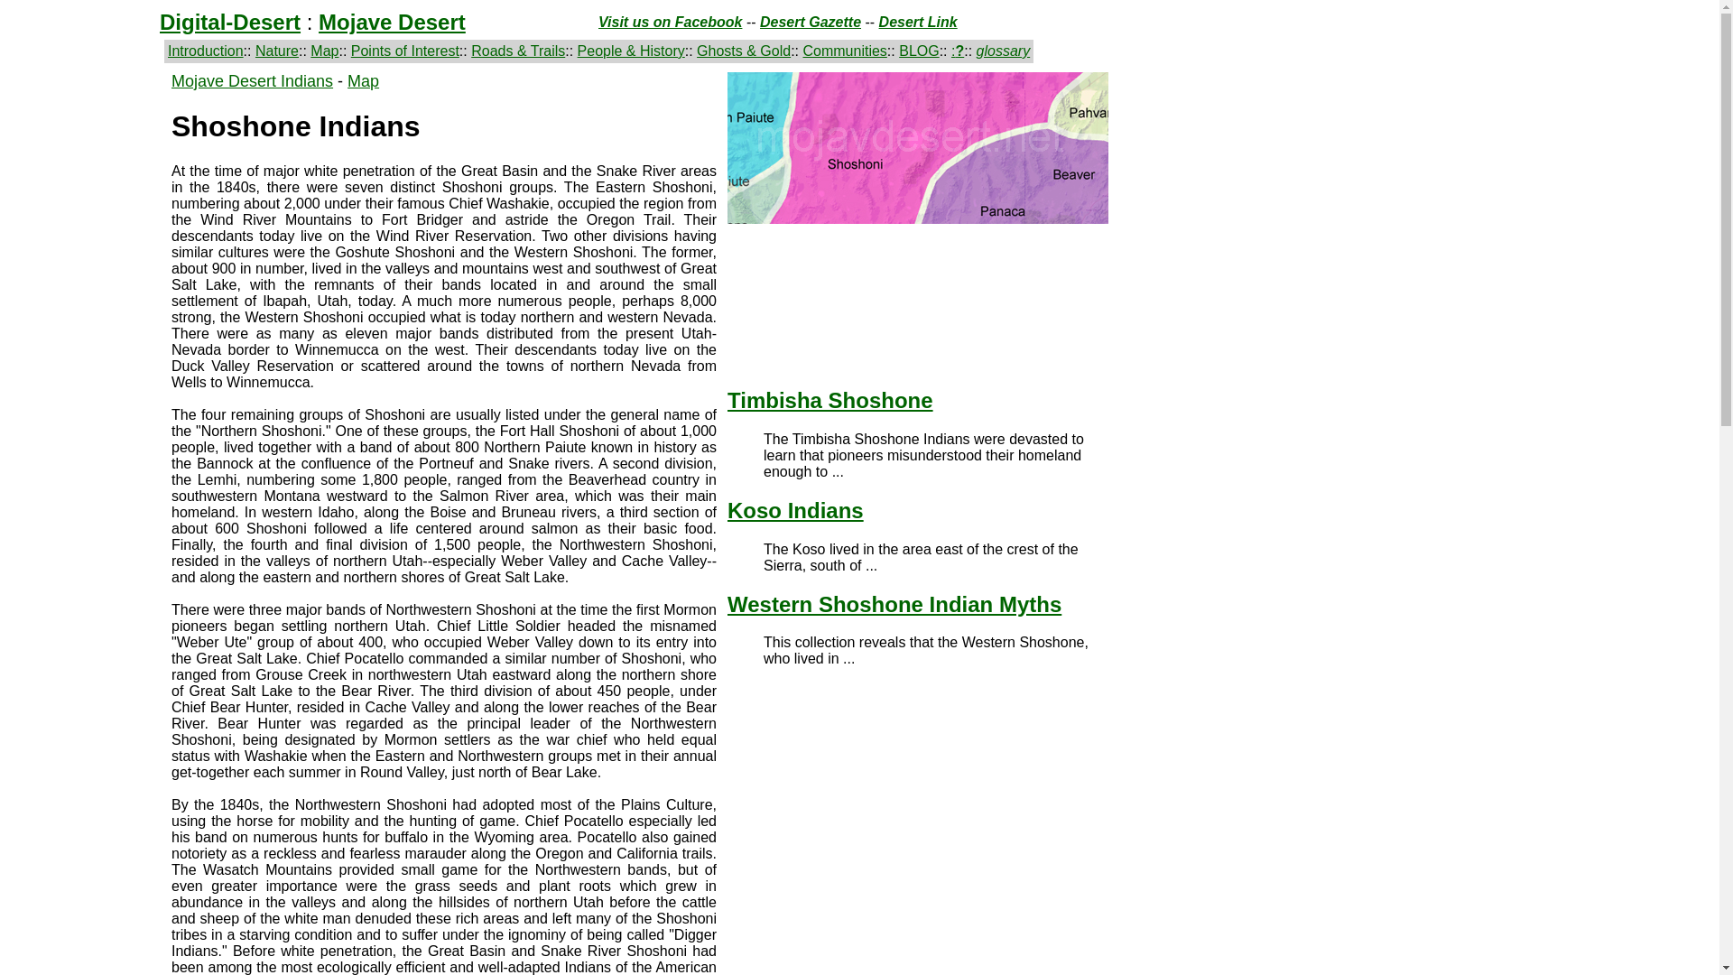  What do you see at coordinates (918, 604) in the screenshot?
I see `Western Shoshone Indian Myths` at bounding box center [918, 604].